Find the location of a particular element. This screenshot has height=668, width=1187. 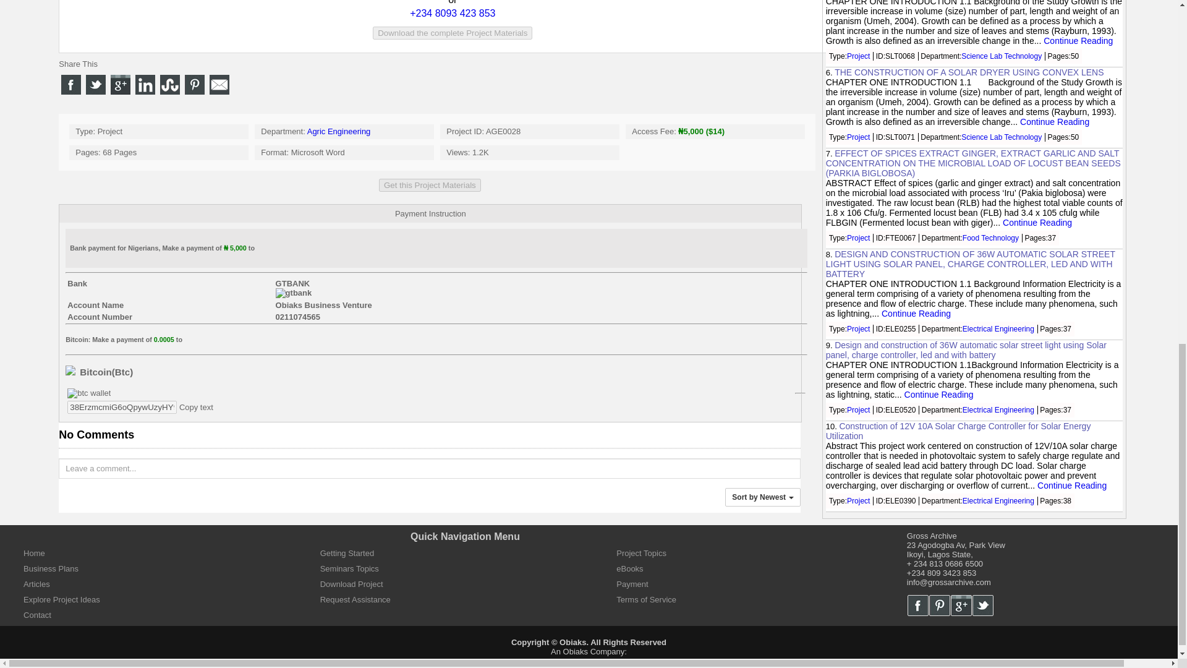

Google Plus is located at coordinates (961, 605).